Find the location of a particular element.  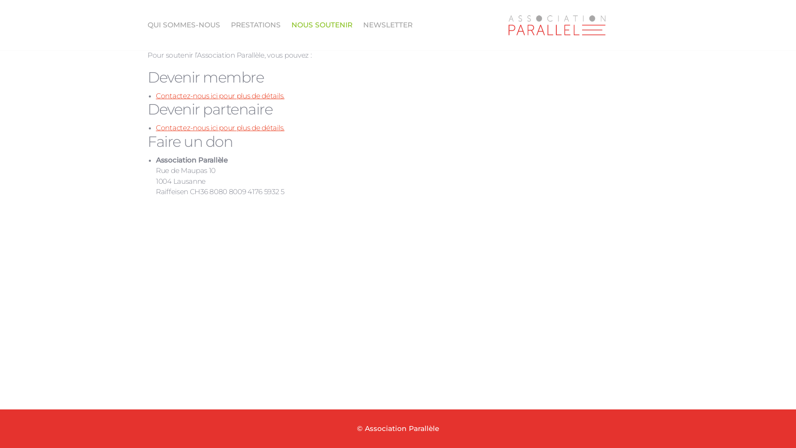

NOUS SOUTENIR is located at coordinates (322, 25).